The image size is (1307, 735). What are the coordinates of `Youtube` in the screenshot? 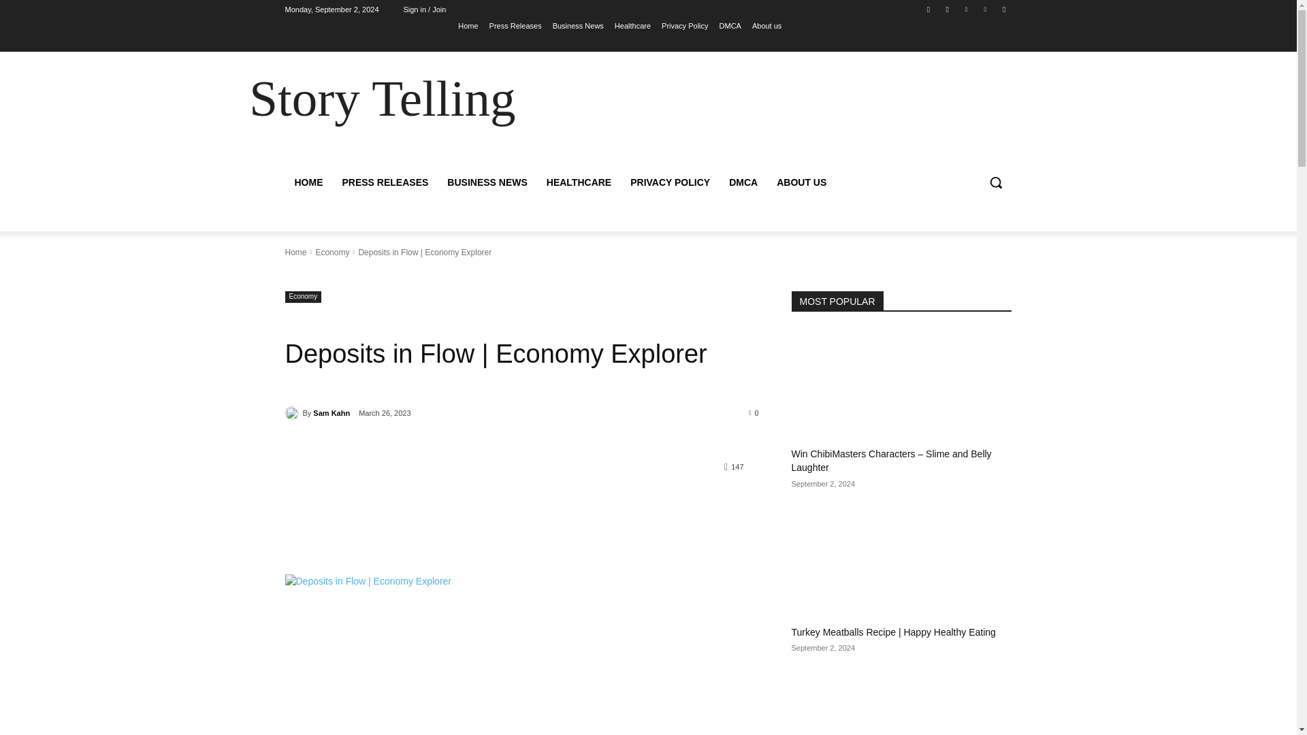 It's located at (1003, 9).